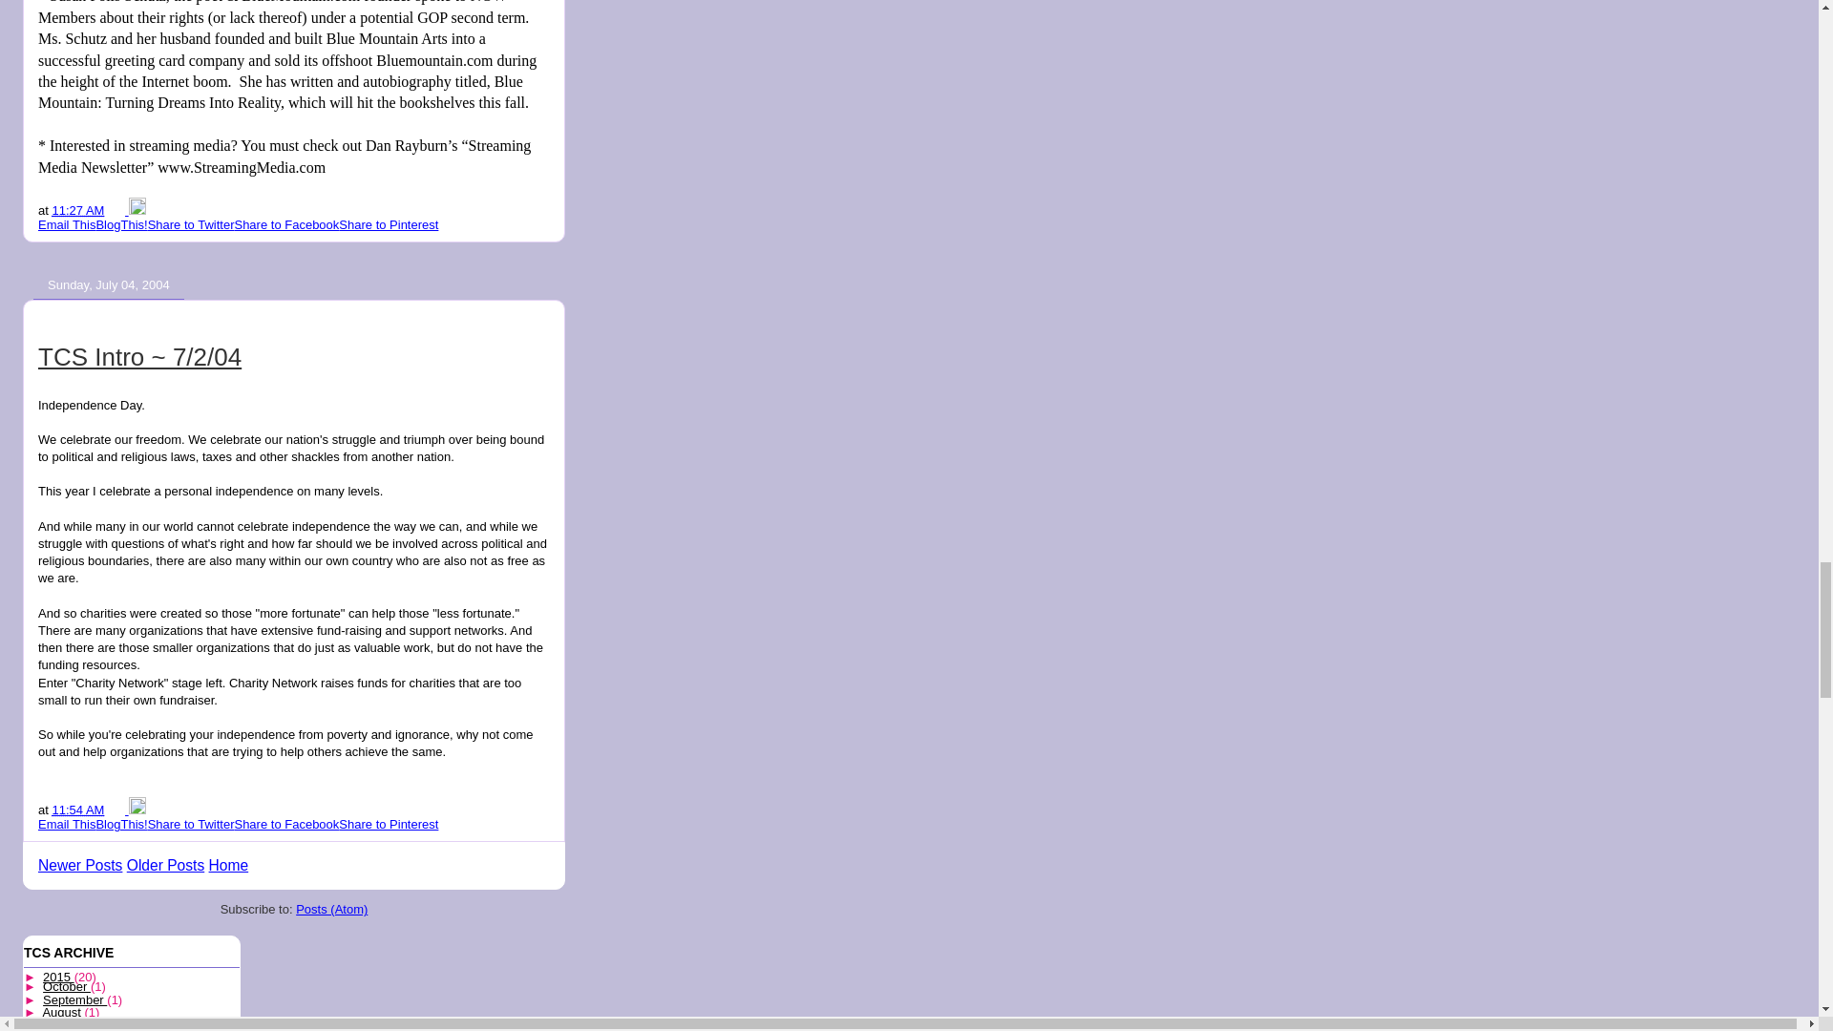  What do you see at coordinates (388, 224) in the screenshot?
I see `Share to Pinterest` at bounding box center [388, 224].